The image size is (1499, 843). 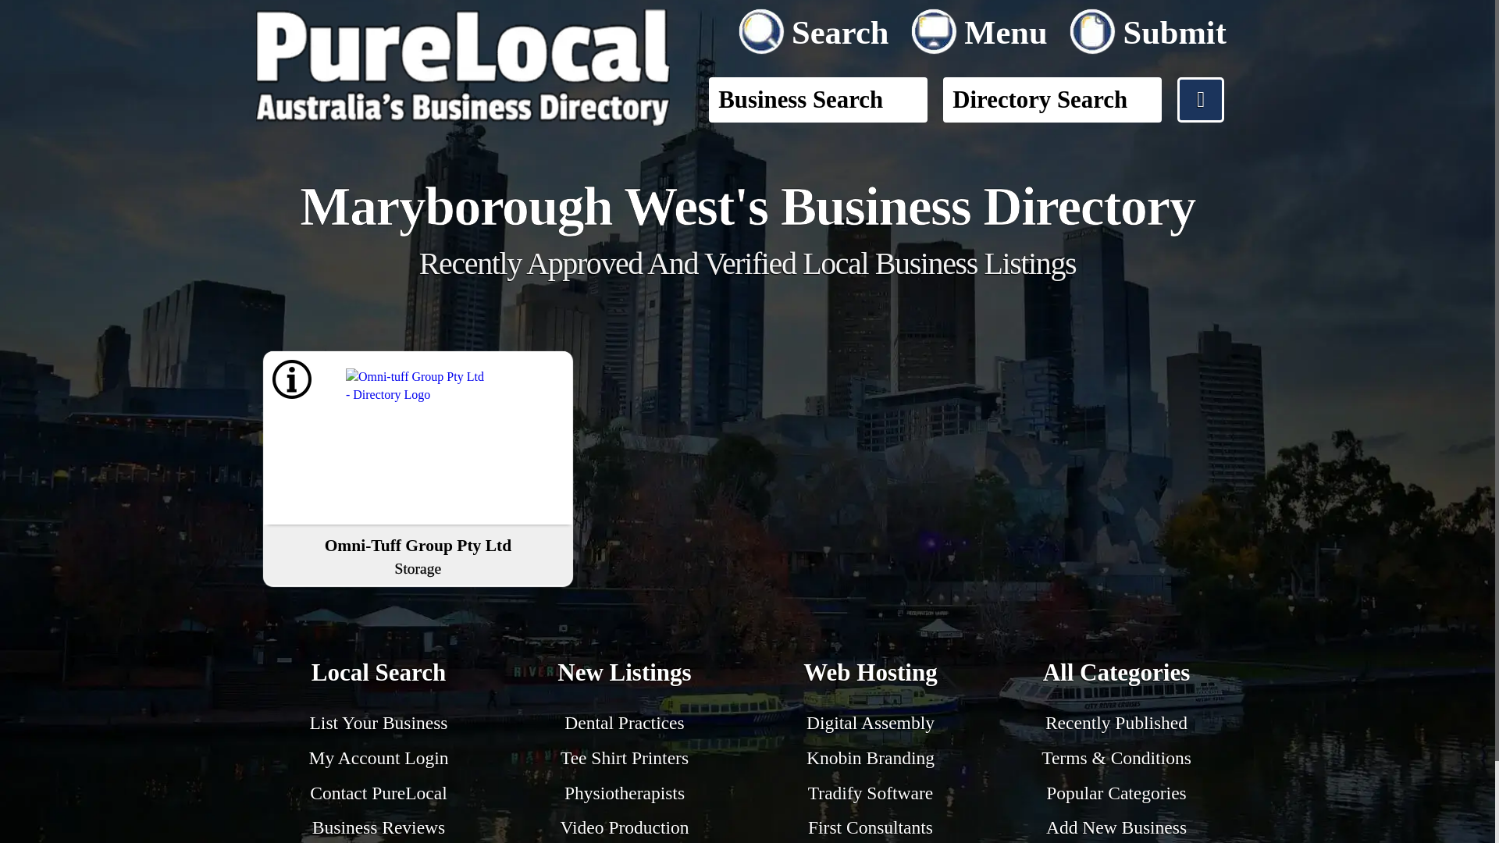 What do you see at coordinates (418, 554) in the screenshot?
I see `Add New Business` at bounding box center [418, 554].